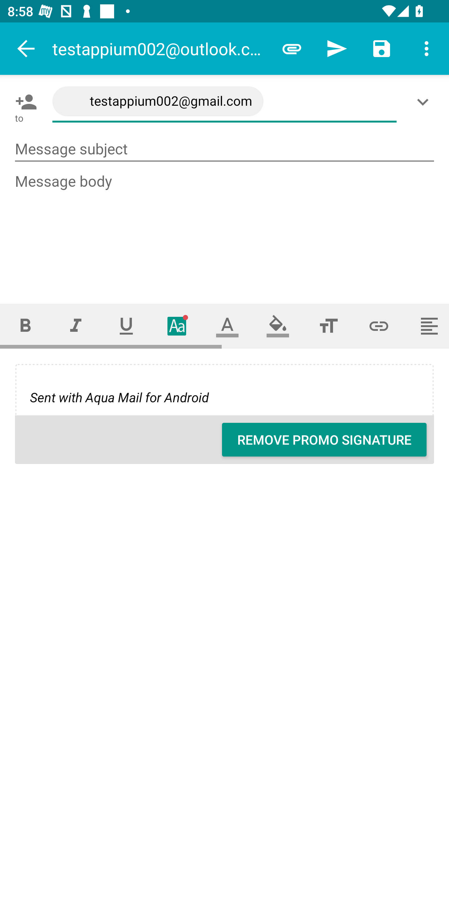 Image resolution: width=449 pixels, height=923 pixels. I want to click on Font size, so click(328, 326).